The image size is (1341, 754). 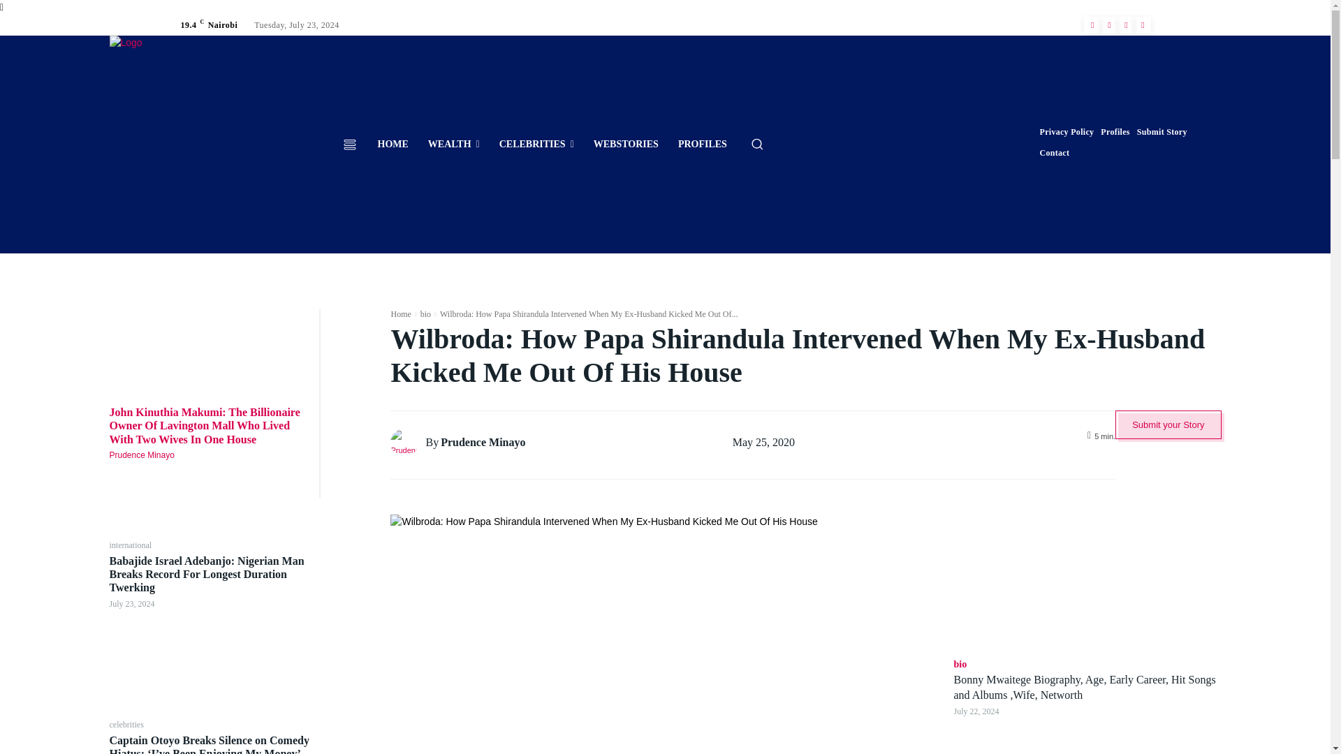 What do you see at coordinates (1143, 24) in the screenshot?
I see `Youtube` at bounding box center [1143, 24].